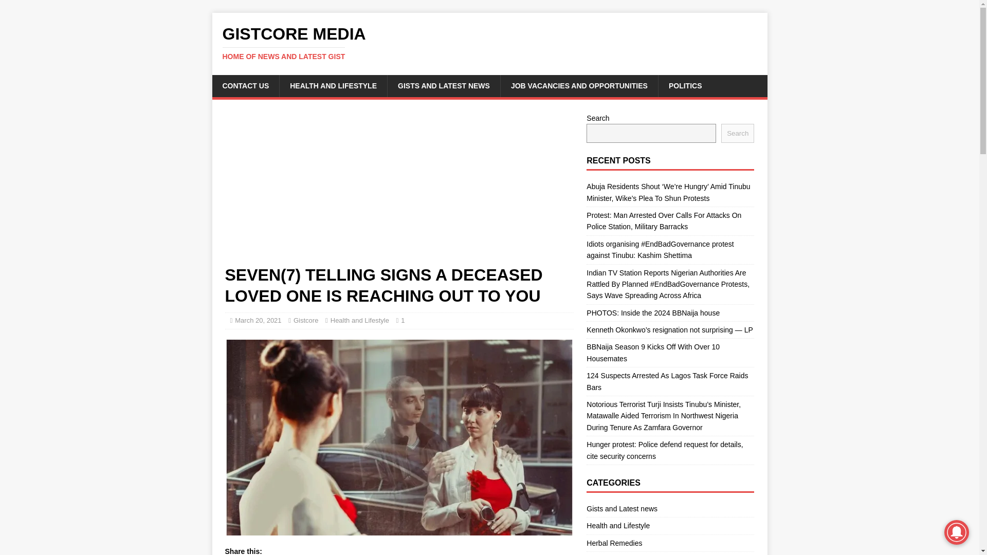  I want to click on HEALTH AND LIFESTYLE, so click(333, 85).